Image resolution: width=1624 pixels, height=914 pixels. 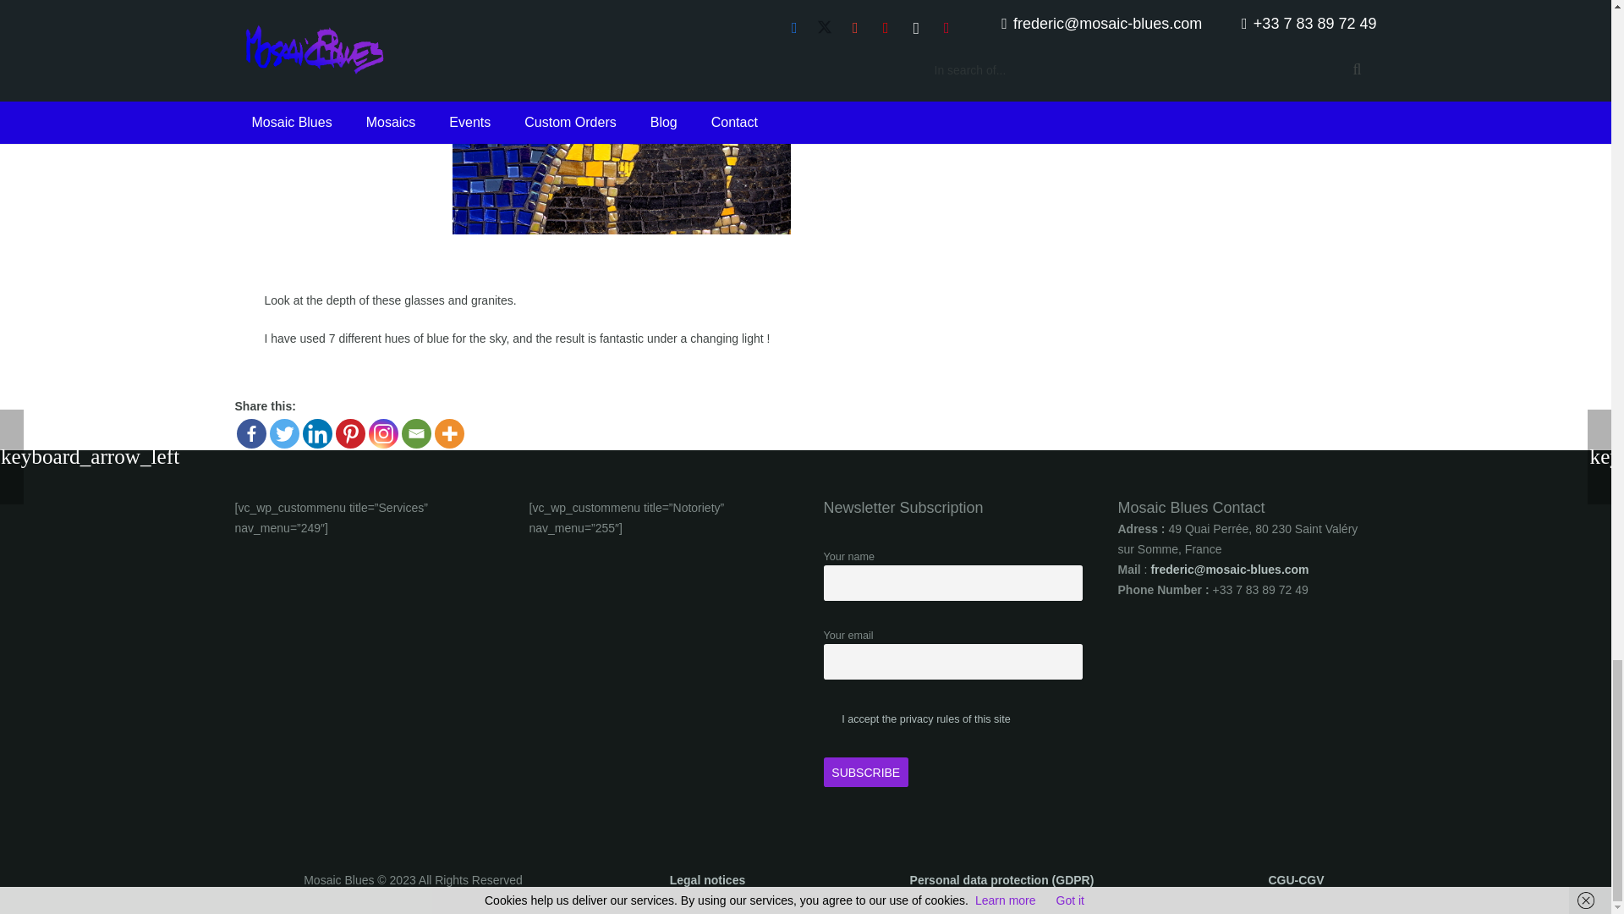 I want to click on Linkedin, so click(x=317, y=433).